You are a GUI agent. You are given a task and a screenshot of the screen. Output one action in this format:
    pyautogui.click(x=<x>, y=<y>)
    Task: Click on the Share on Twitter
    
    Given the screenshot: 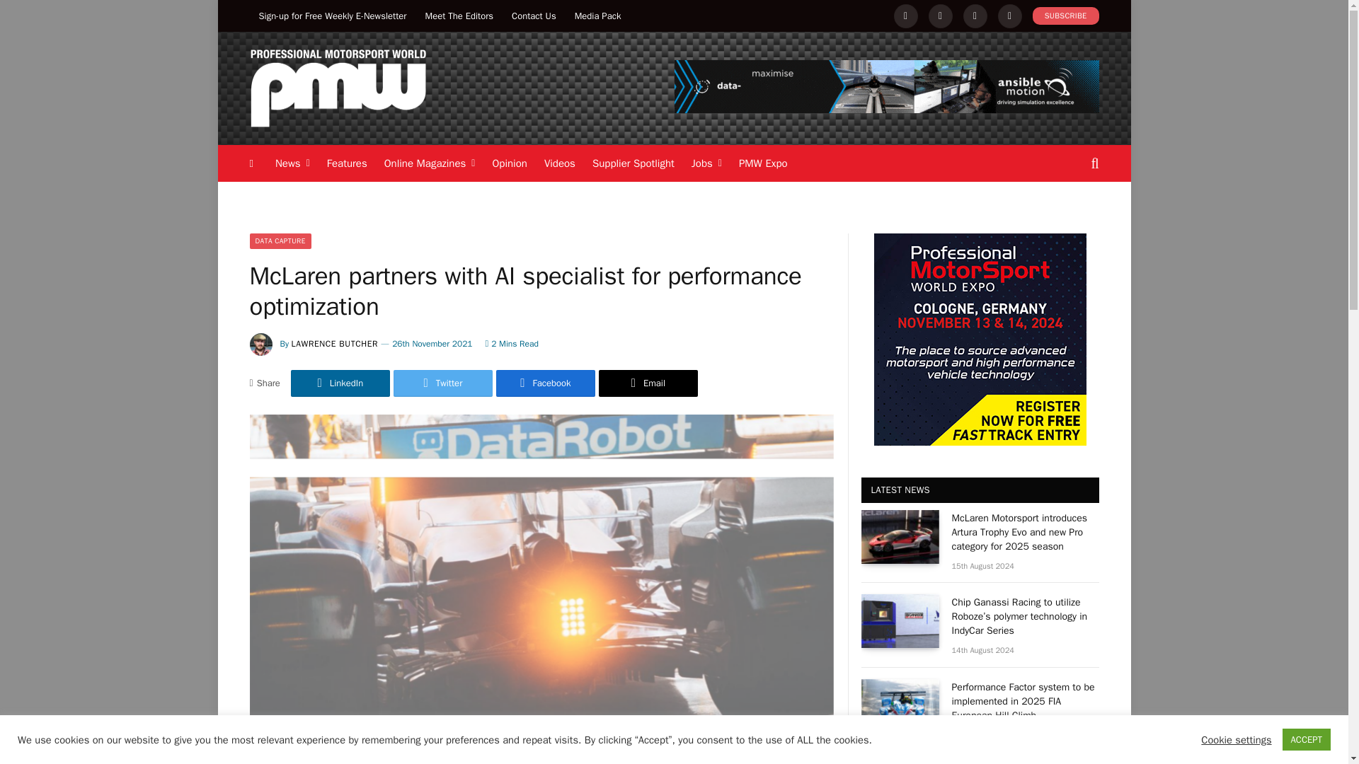 What is the action you would take?
    pyautogui.click(x=443, y=383)
    